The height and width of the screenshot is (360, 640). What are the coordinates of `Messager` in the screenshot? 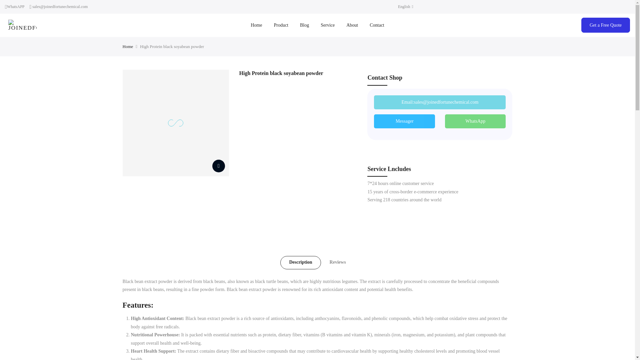 It's located at (404, 121).